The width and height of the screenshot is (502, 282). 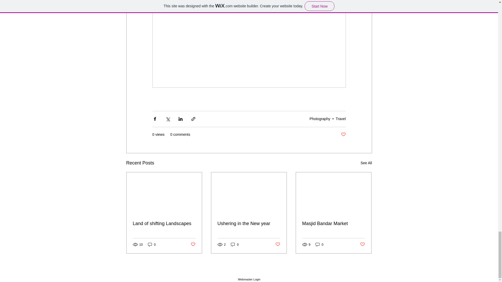 What do you see at coordinates (152, 244) in the screenshot?
I see `0` at bounding box center [152, 244].